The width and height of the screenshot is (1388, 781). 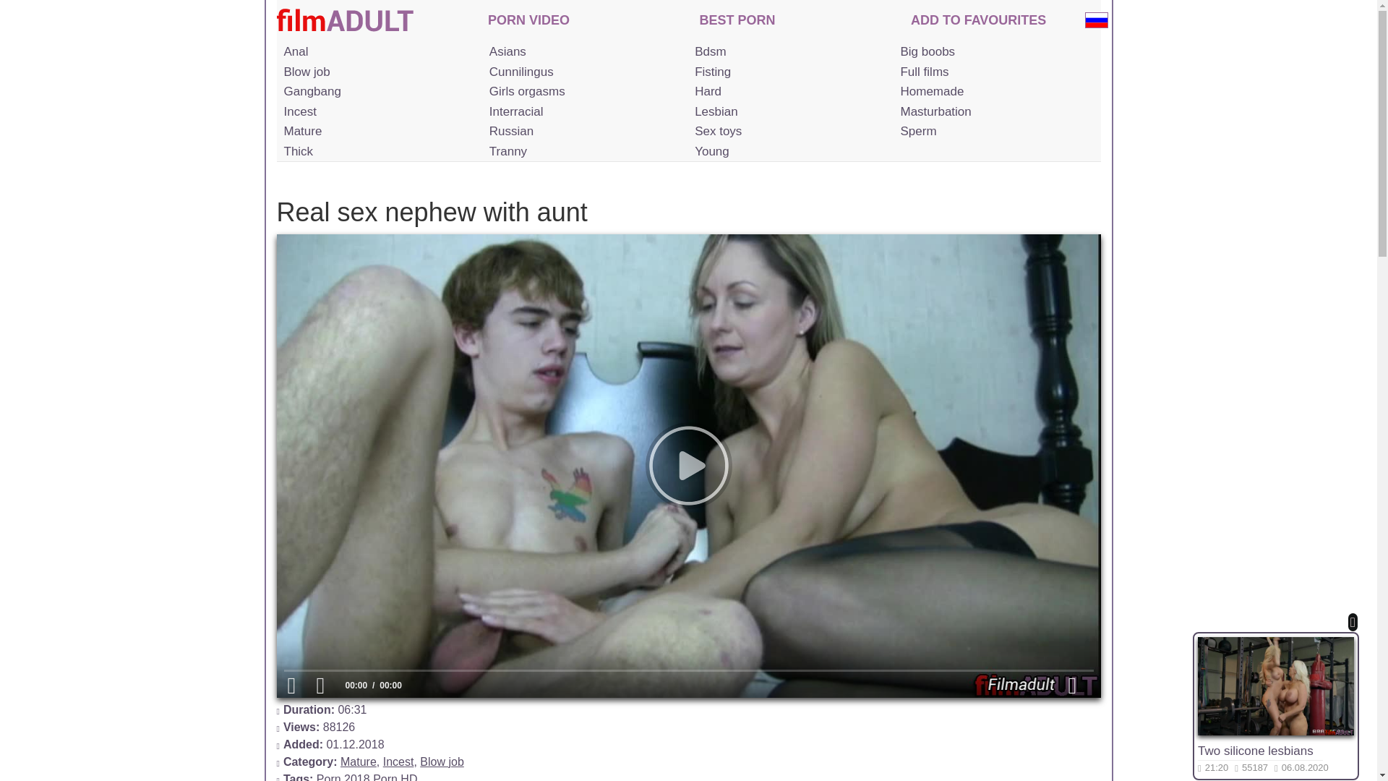 What do you see at coordinates (737, 22) in the screenshot?
I see `The best porn videos for free` at bounding box center [737, 22].